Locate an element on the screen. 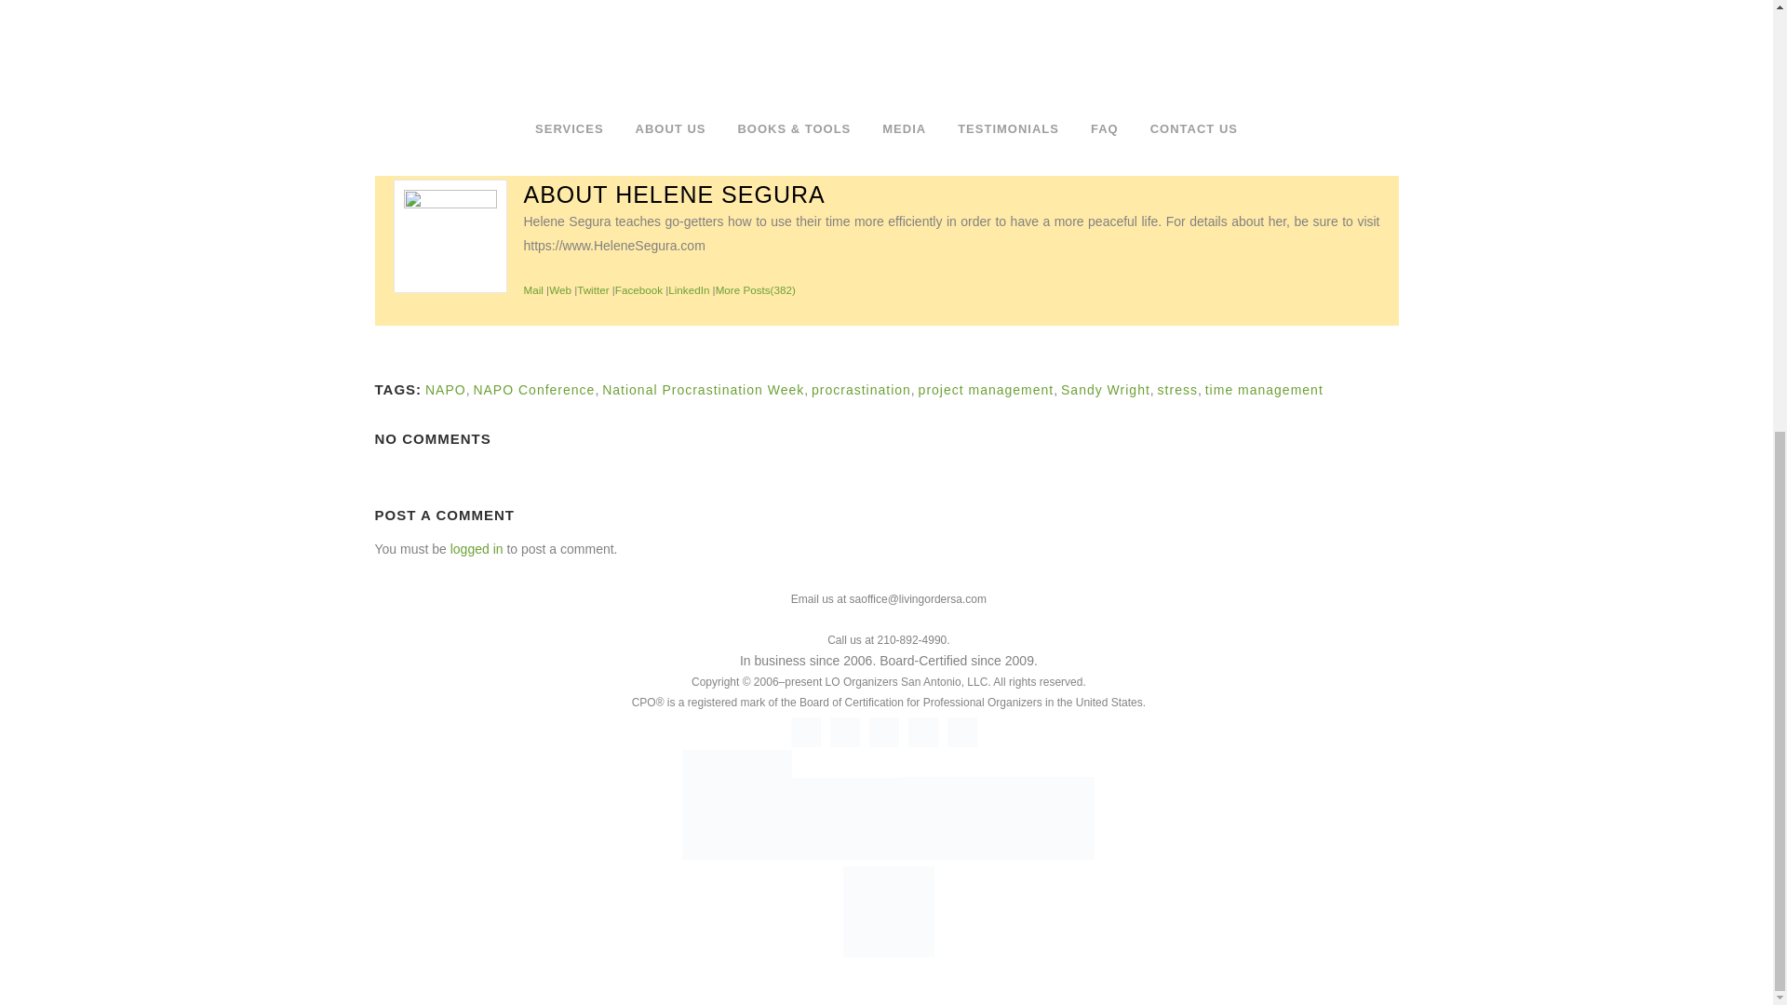 The width and height of the screenshot is (1787, 1005). HELENE SEGURA is located at coordinates (720, 194).